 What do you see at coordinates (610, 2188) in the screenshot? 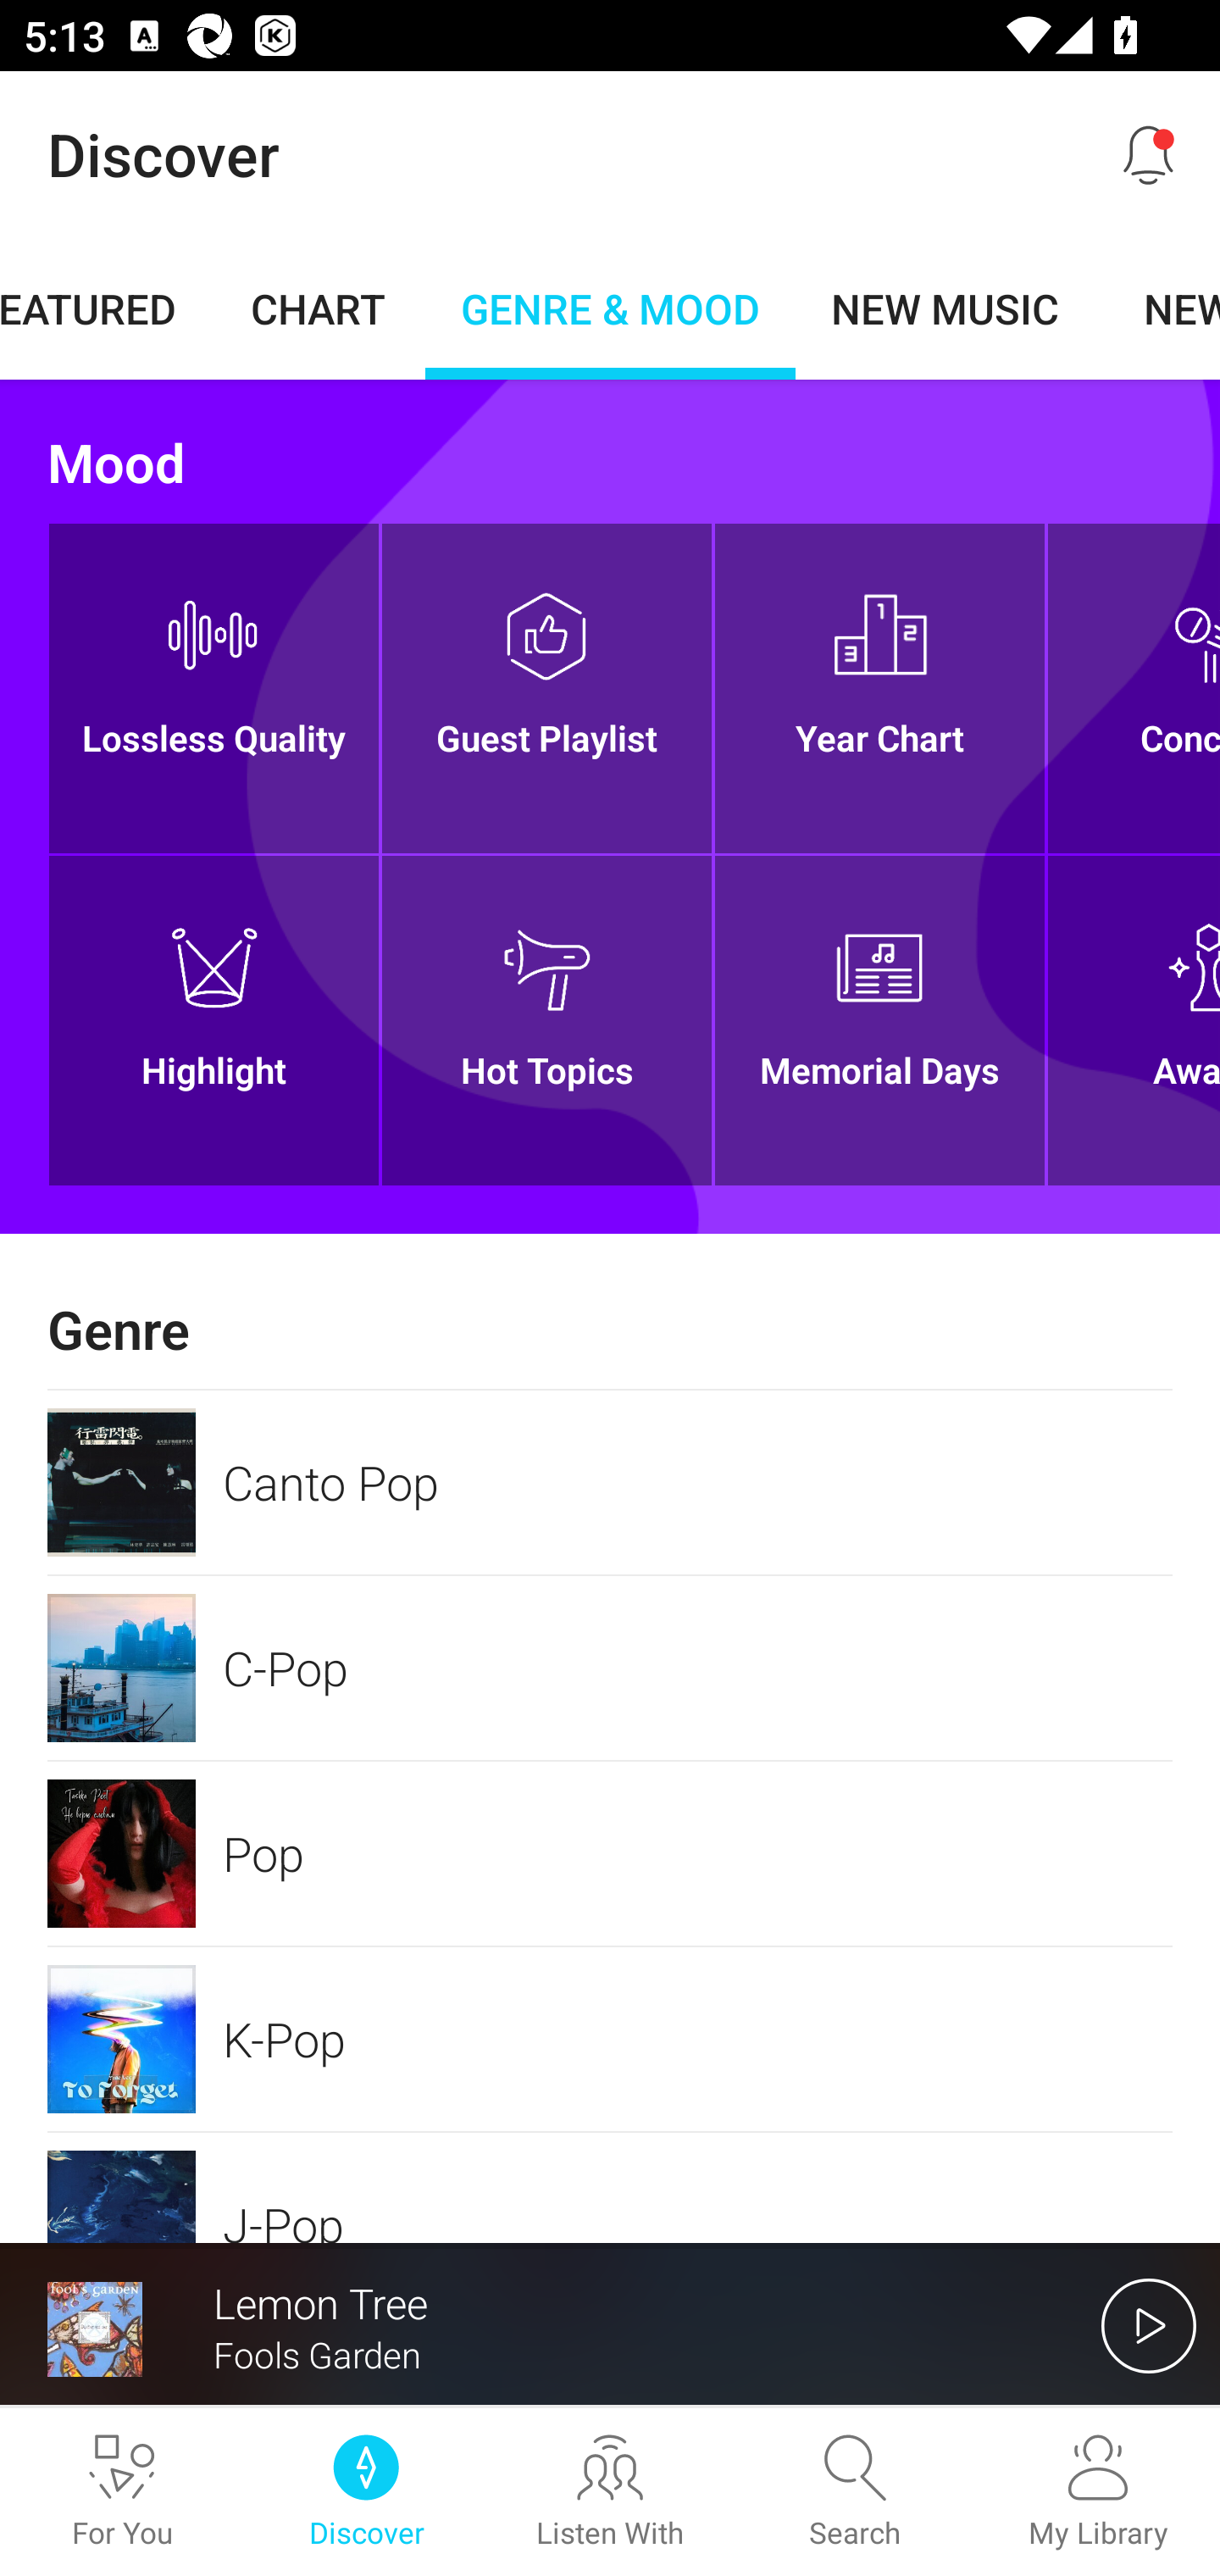
I see `J-Pop` at bounding box center [610, 2188].